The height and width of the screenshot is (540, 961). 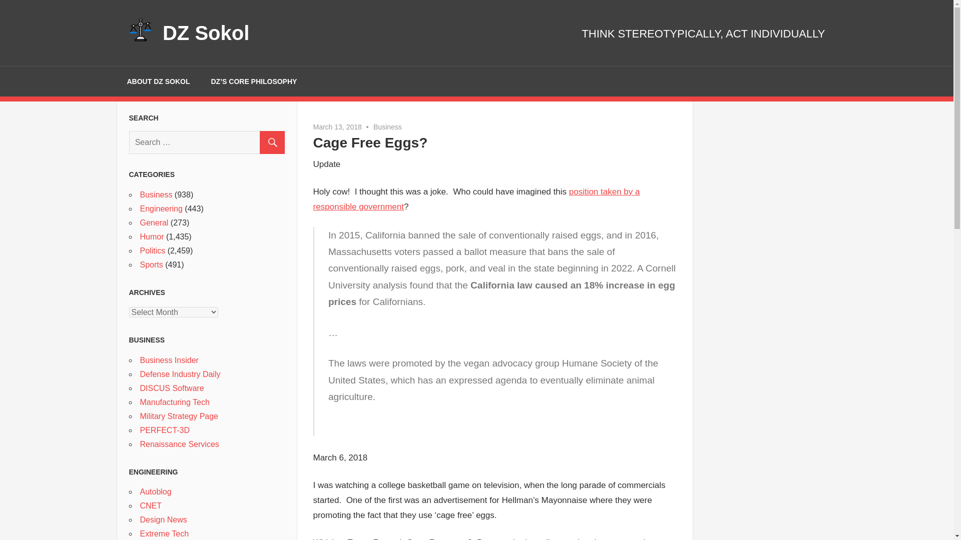 What do you see at coordinates (156, 492) in the screenshot?
I see `Autoblog` at bounding box center [156, 492].